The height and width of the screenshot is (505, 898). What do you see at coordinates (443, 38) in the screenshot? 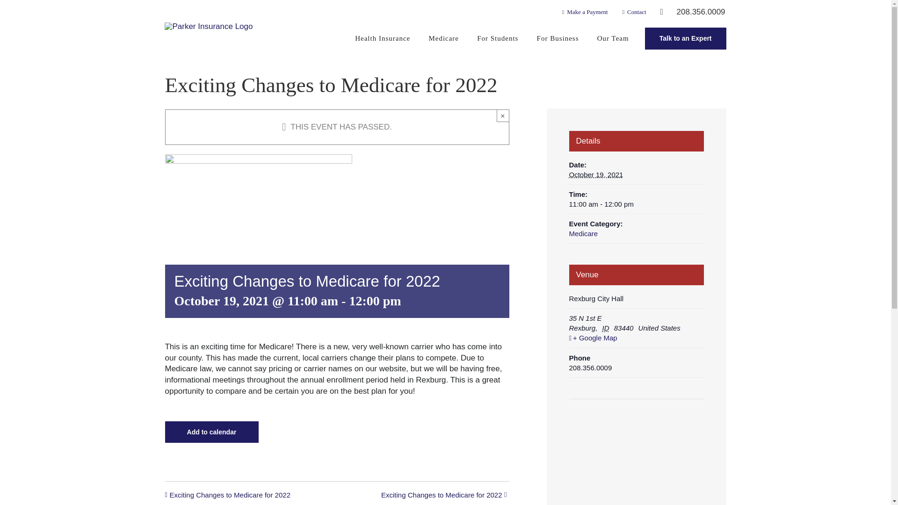
I see `Medicare` at bounding box center [443, 38].